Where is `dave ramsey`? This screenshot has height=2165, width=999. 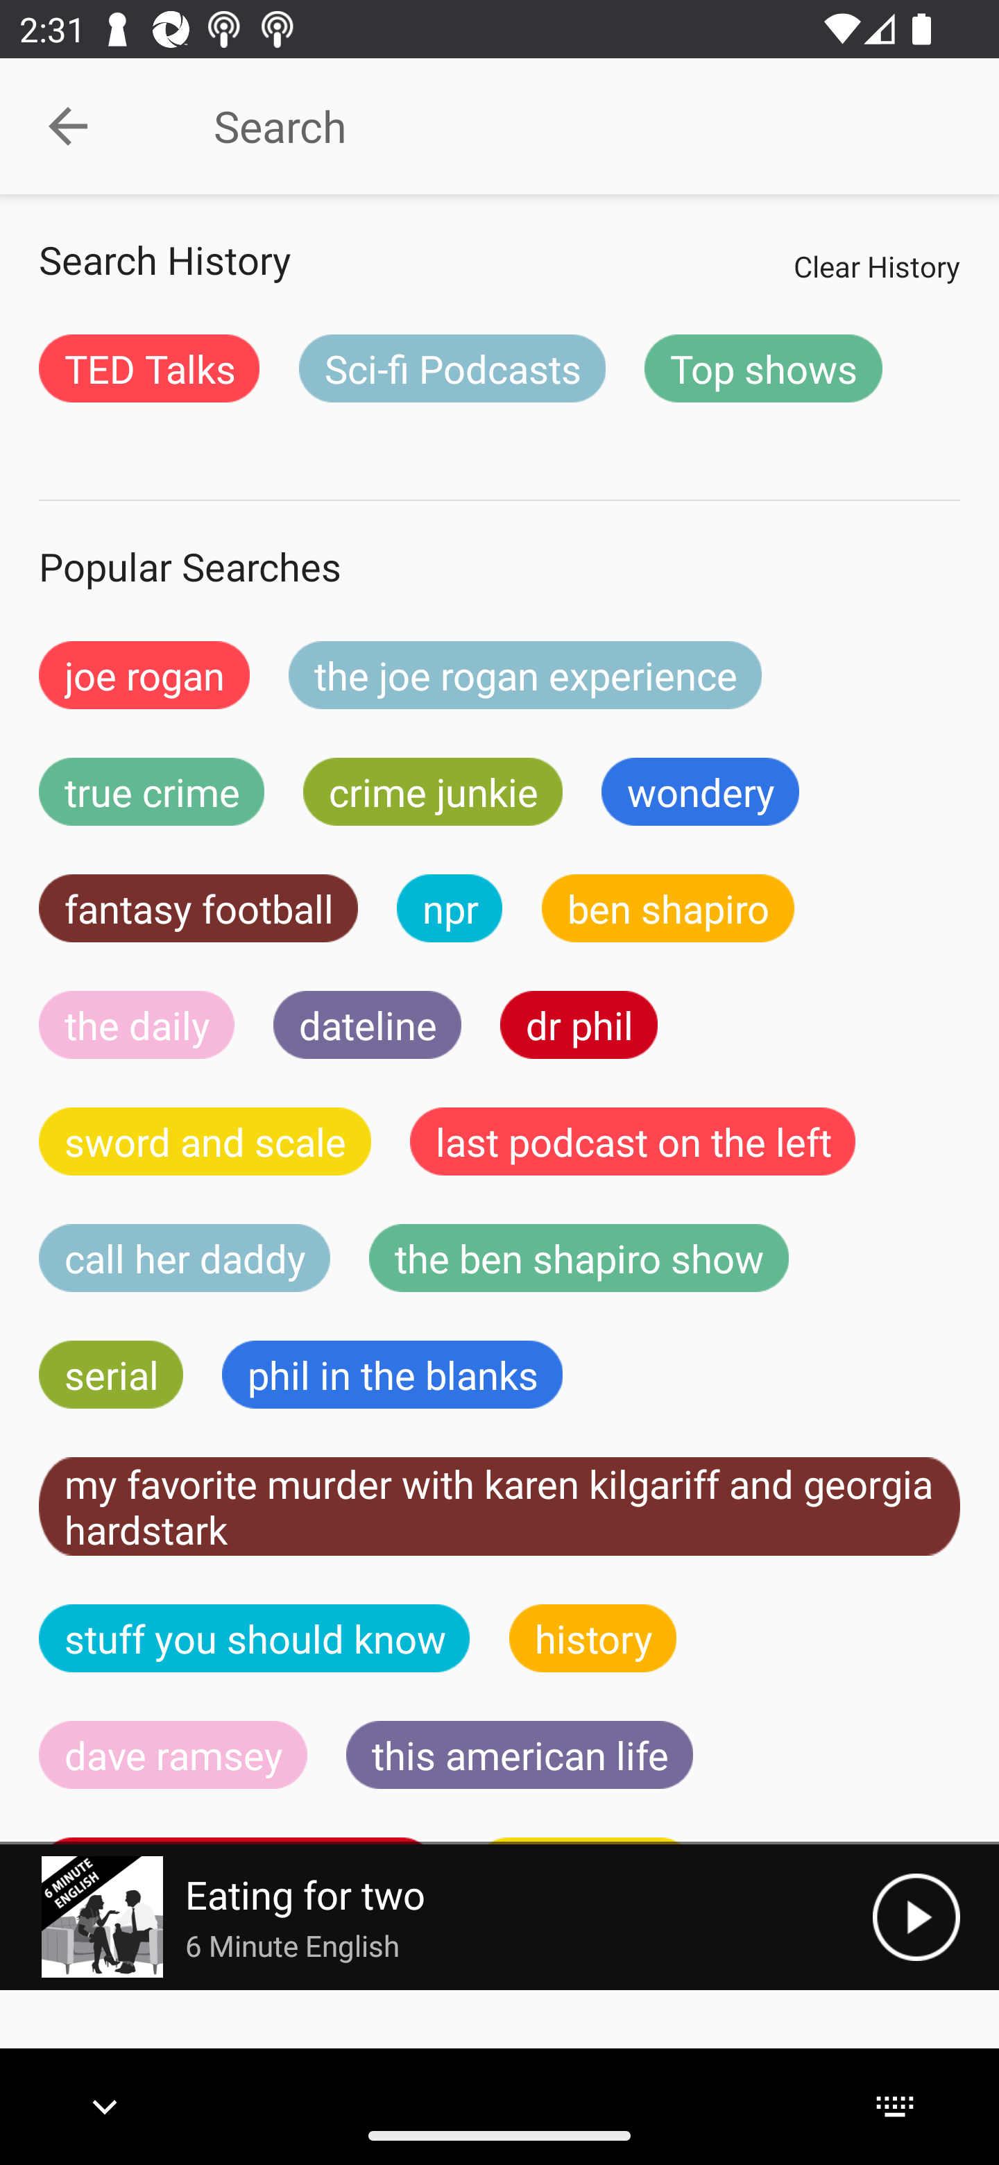
dave ramsey is located at coordinates (173, 1754).